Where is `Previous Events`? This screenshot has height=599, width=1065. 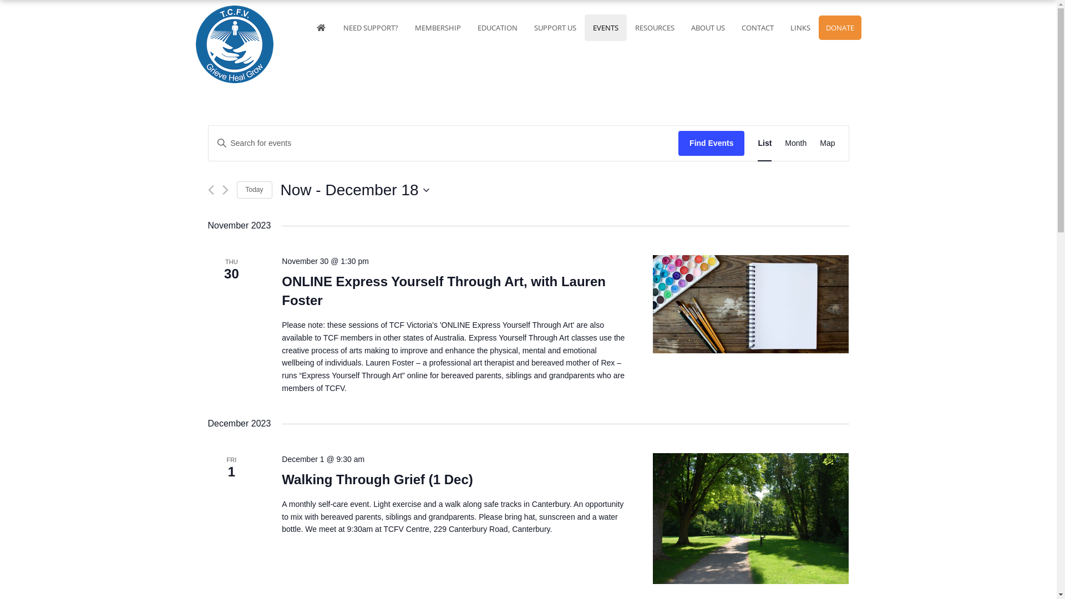
Previous Events is located at coordinates (211, 190).